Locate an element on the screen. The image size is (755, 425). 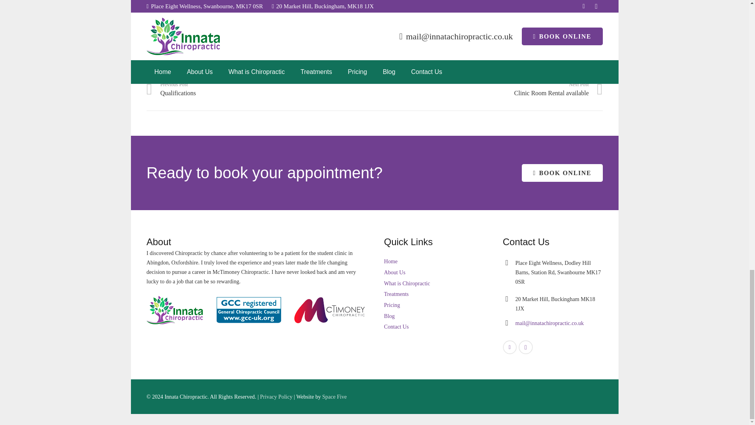
Treatments is located at coordinates (193, 49).